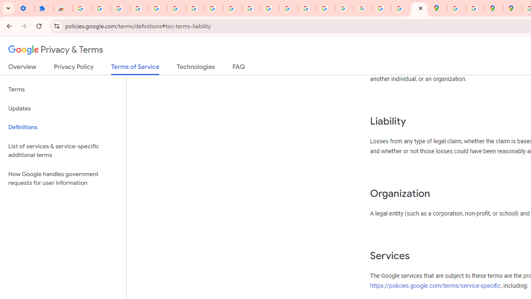  Describe the element at coordinates (74, 69) in the screenshot. I see `Privacy Policy` at that location.